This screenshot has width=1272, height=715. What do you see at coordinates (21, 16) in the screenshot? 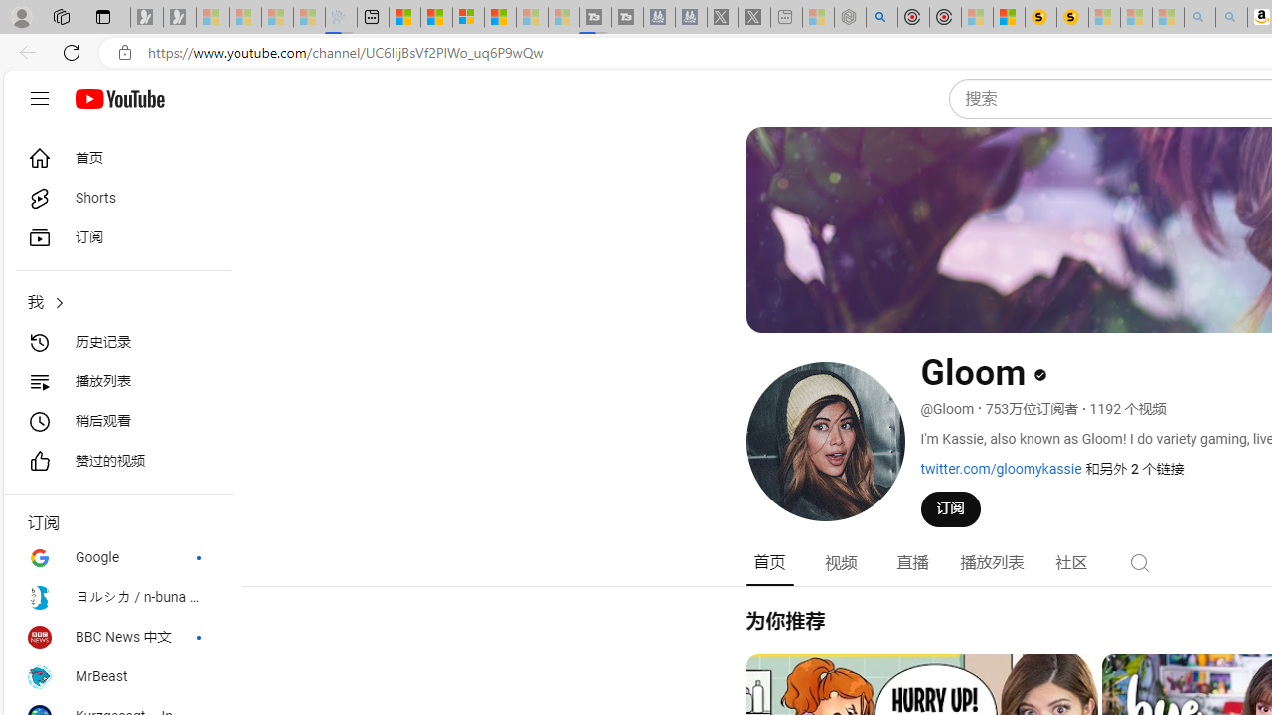
I see `Personal Profile` at bounding box center [21, 16].